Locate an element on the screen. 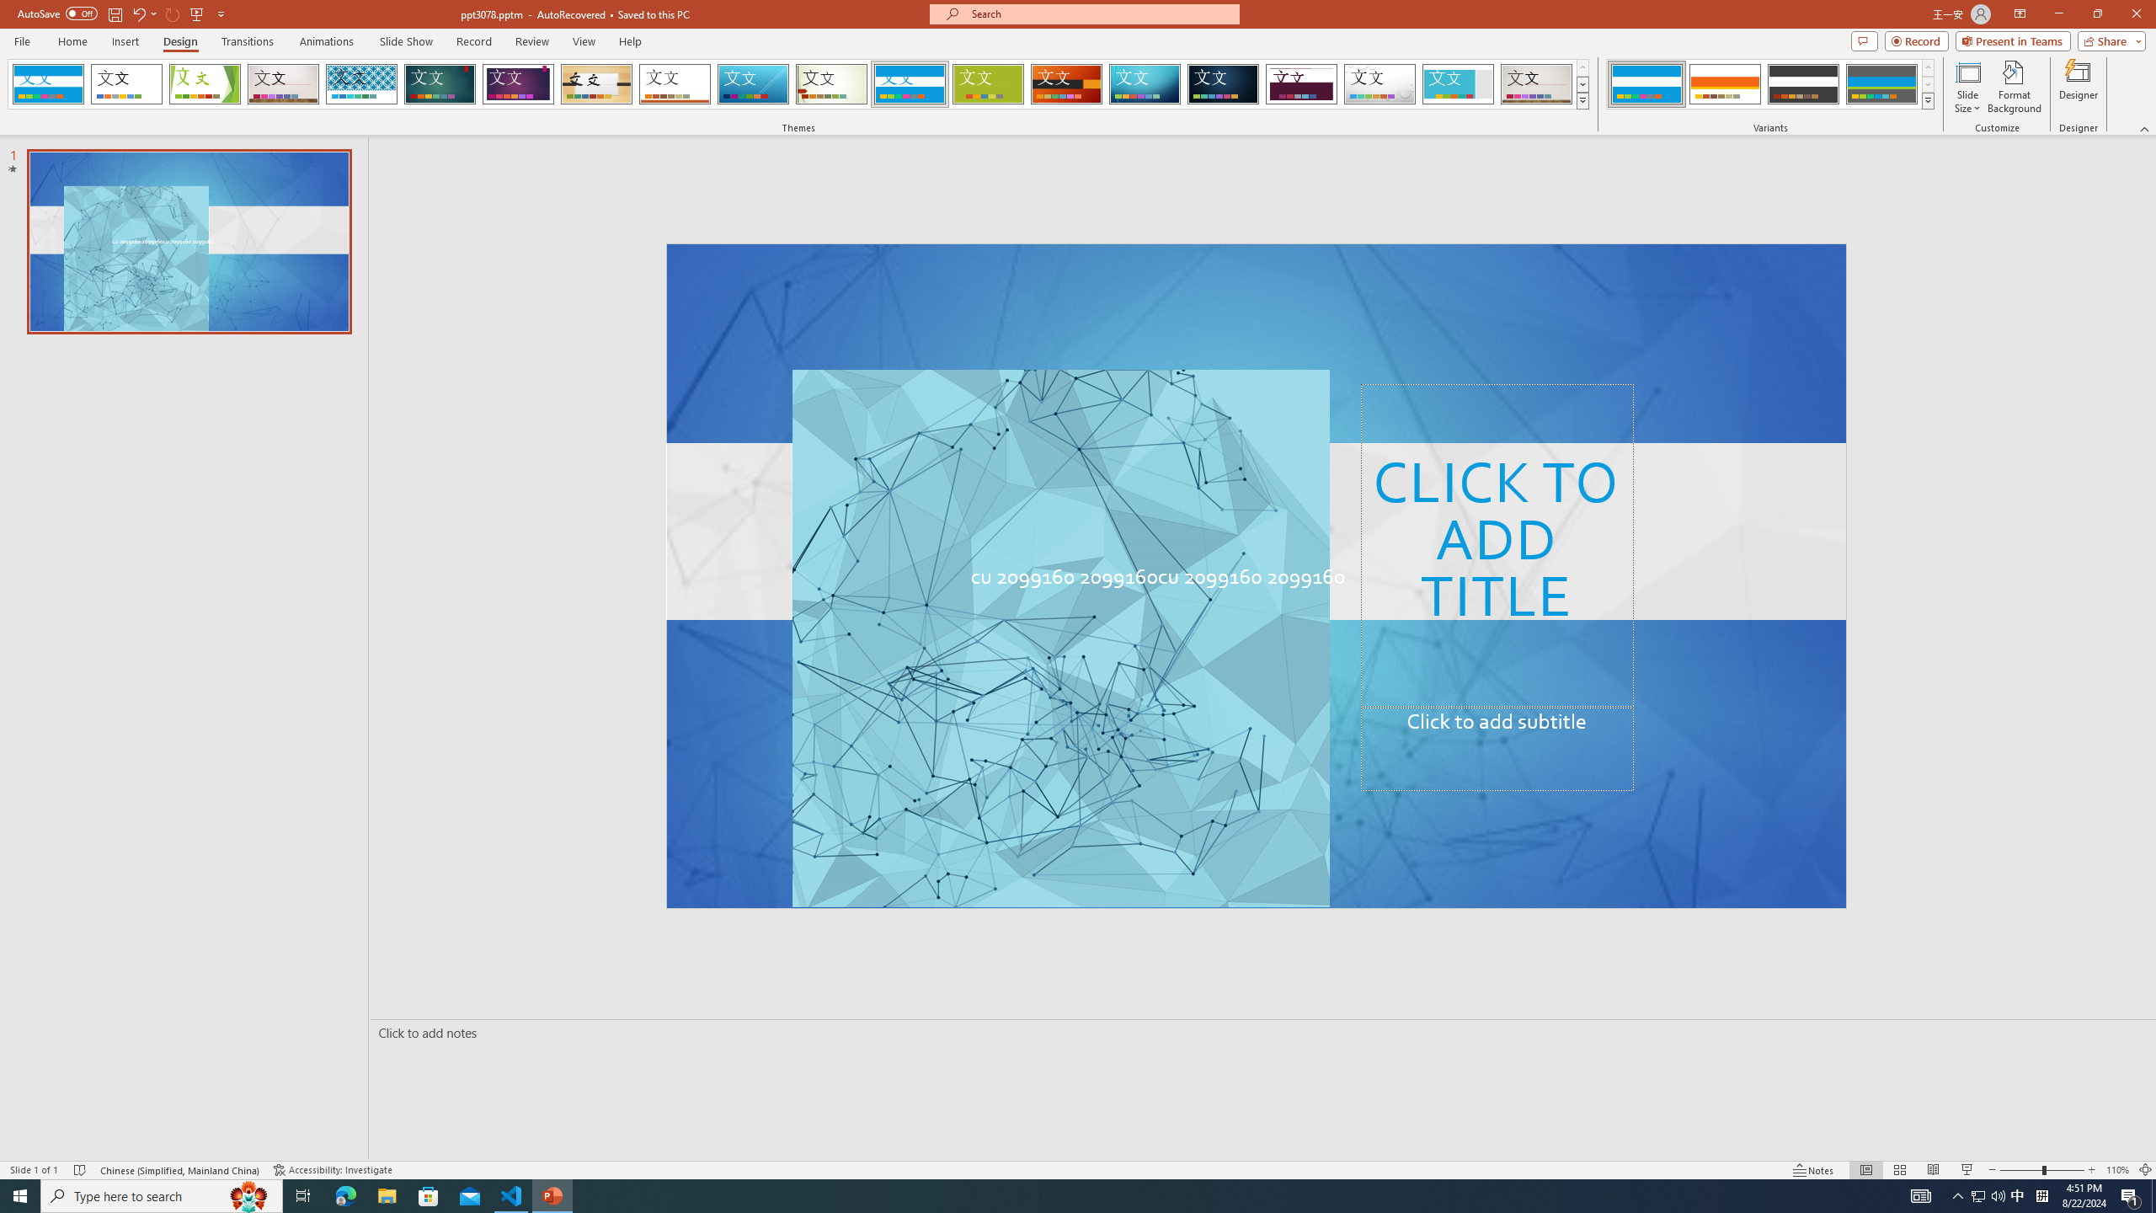  Format Background is located at coordinates (2015, 87).